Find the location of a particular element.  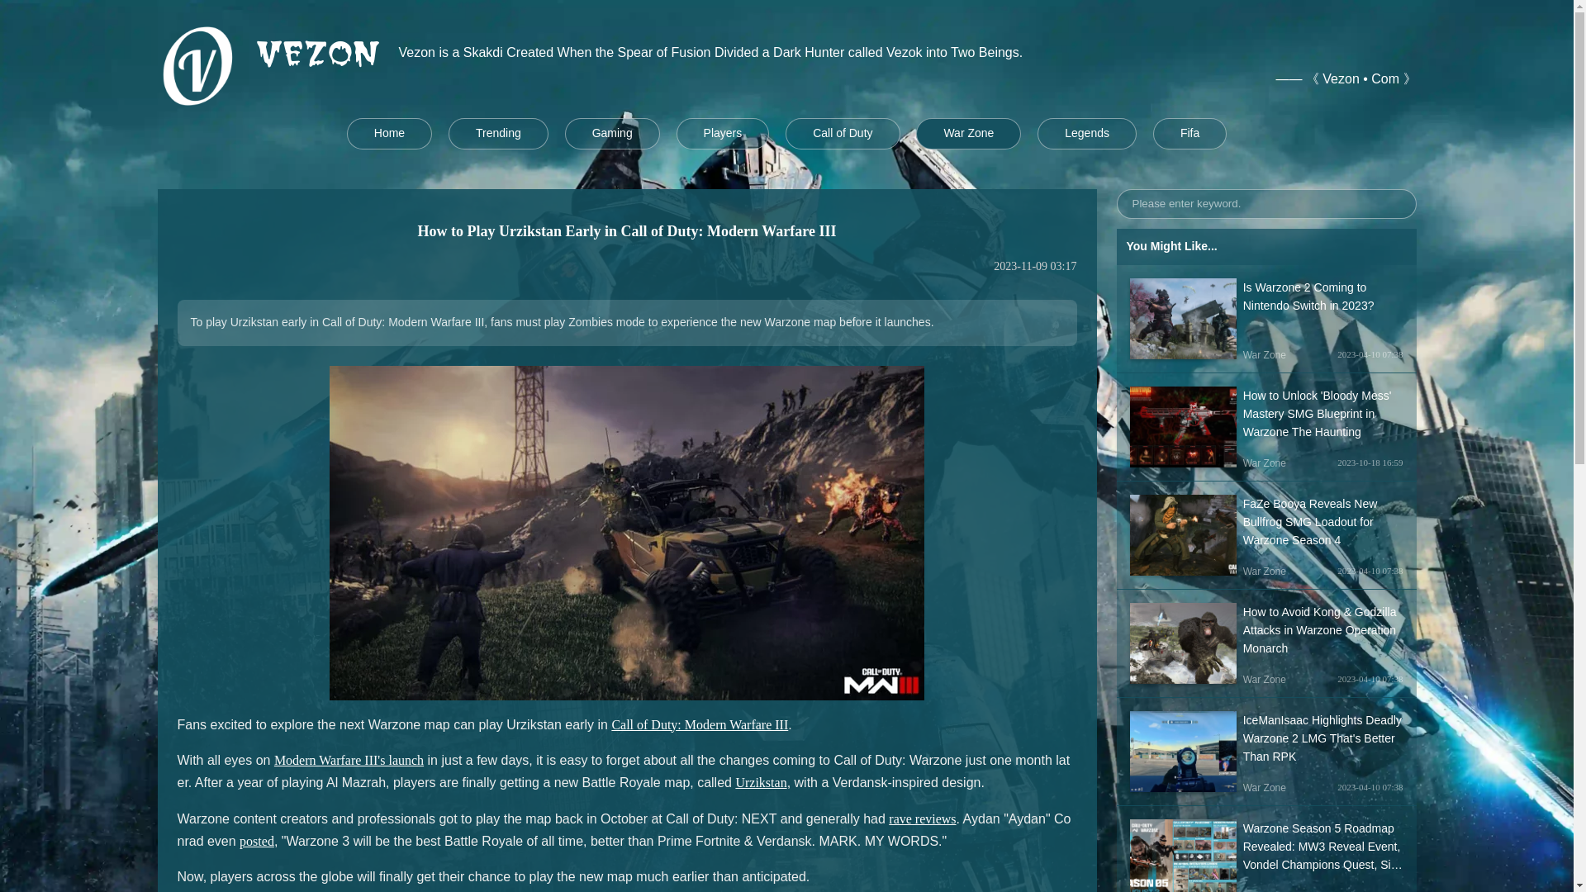

Legends is located at coordinates (1087, 134).